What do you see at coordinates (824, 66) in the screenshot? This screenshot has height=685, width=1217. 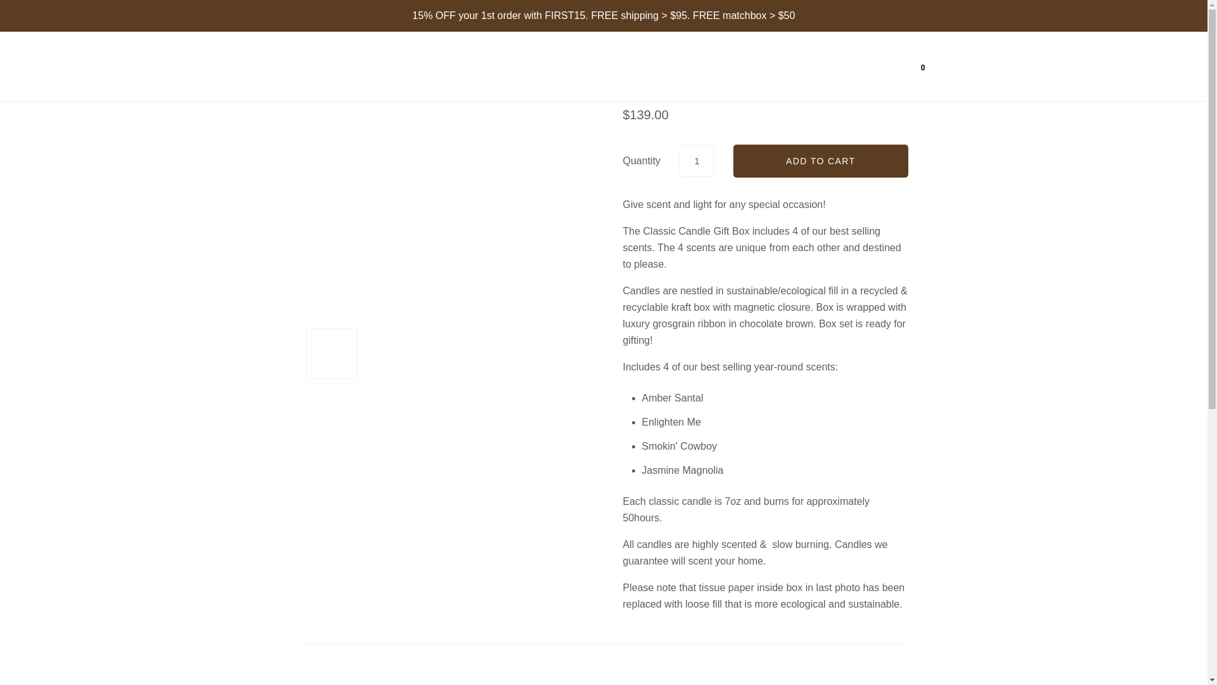 I see `About Us` at bounding box center [824, 66].